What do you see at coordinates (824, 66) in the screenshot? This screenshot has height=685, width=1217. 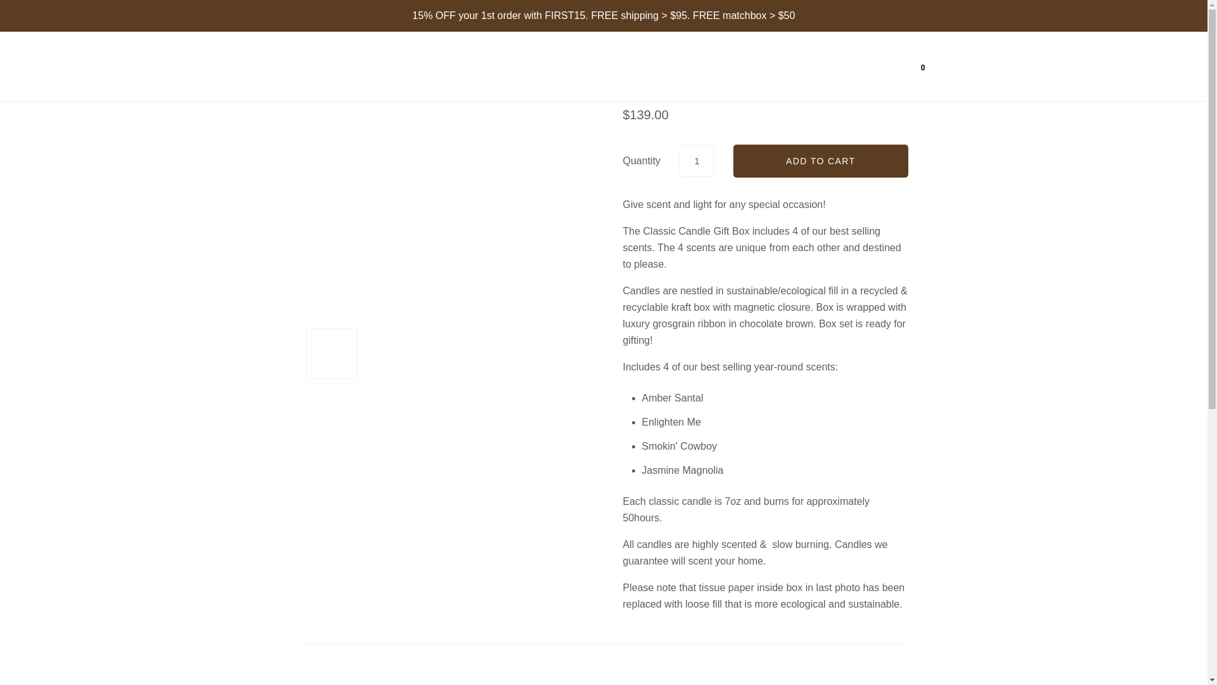 I see `About Us` at bounding box center [824, 66].